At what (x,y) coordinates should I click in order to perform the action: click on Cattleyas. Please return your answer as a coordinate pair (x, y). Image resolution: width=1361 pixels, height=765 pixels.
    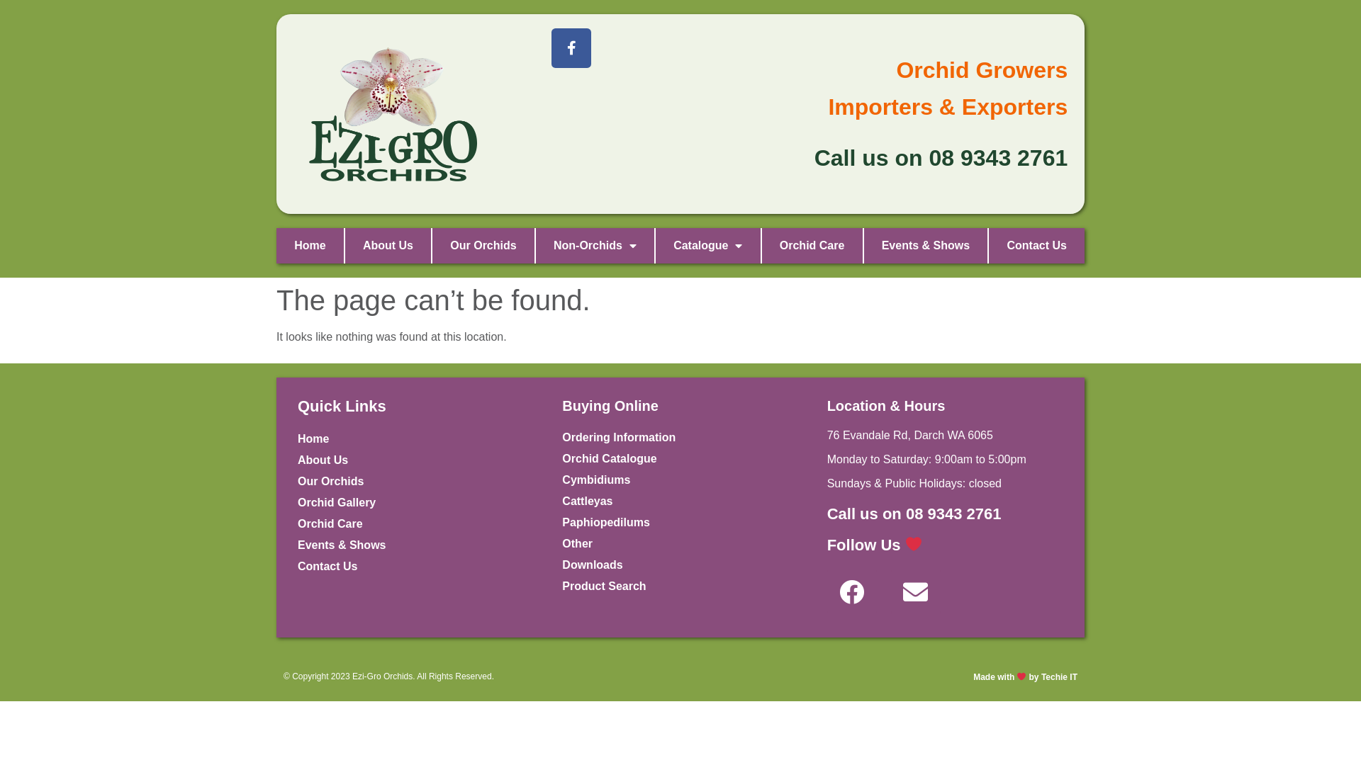
    Looking at the image, I should click on (680, 501).